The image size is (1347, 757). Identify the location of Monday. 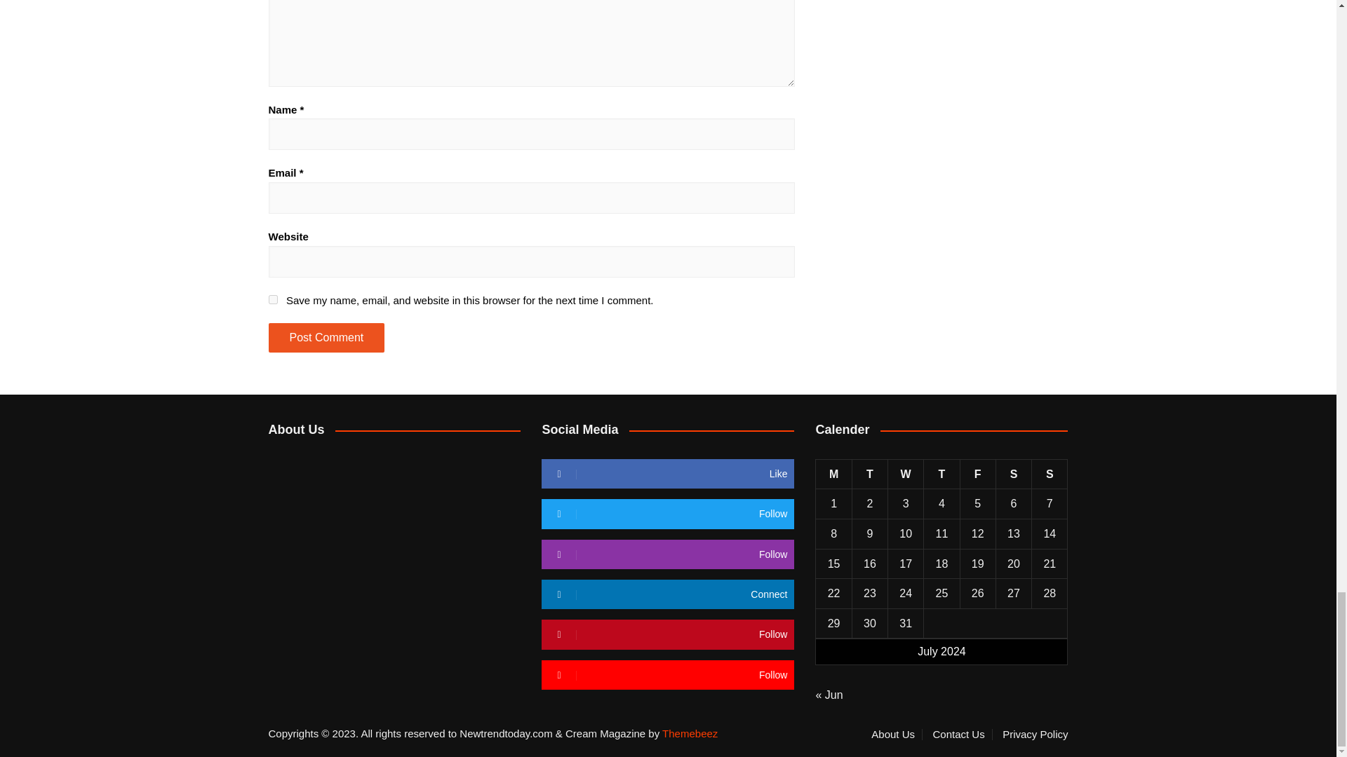
(833, 474).